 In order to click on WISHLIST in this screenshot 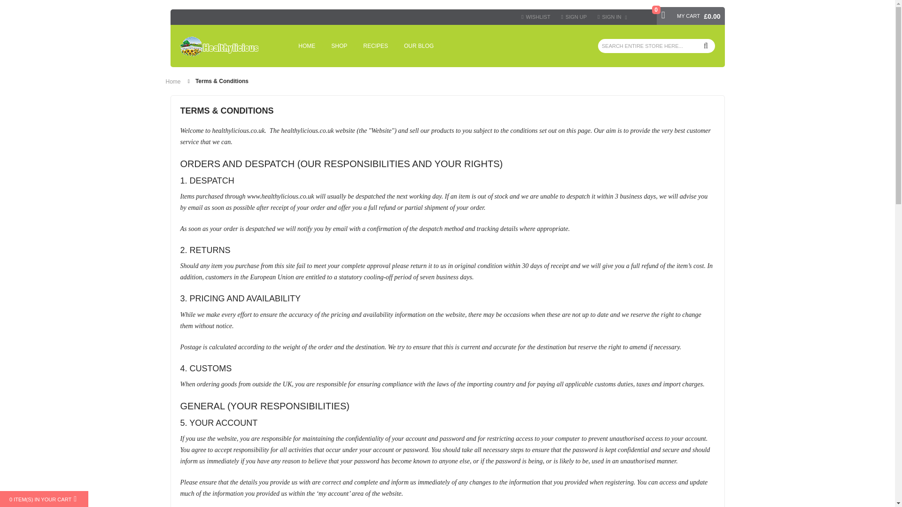, I will do `click(536, 17)`.